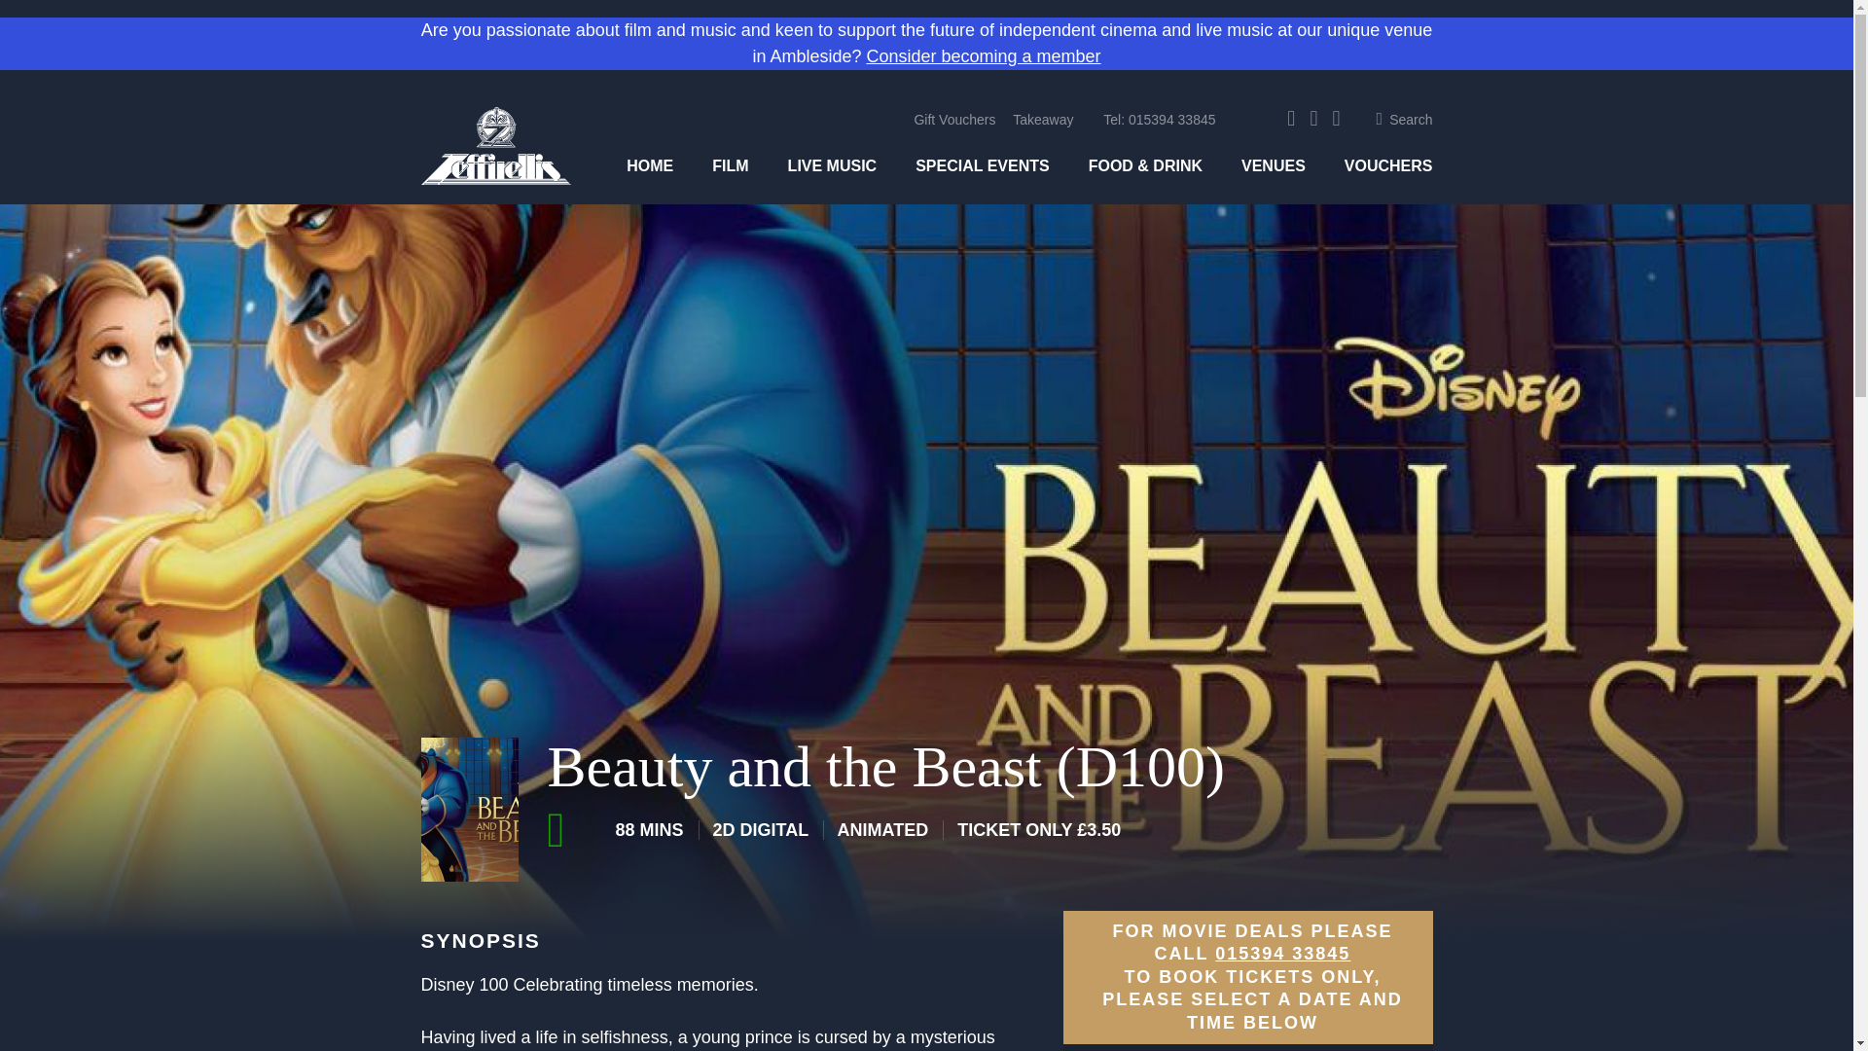  Describe the element at coordinates (1042, 119) in the screenshot. I see `Takeaway` at that location.